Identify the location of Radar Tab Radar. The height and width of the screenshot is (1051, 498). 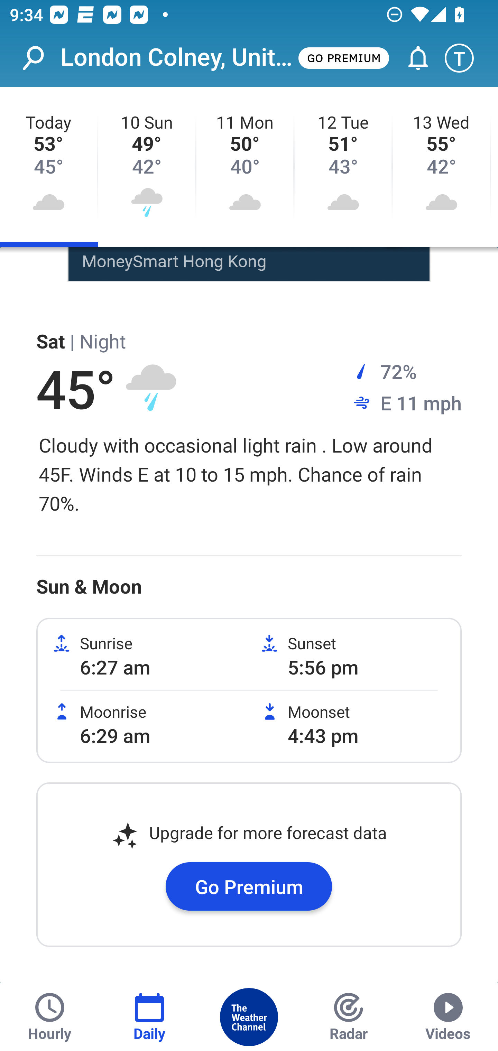
(349, 1017).